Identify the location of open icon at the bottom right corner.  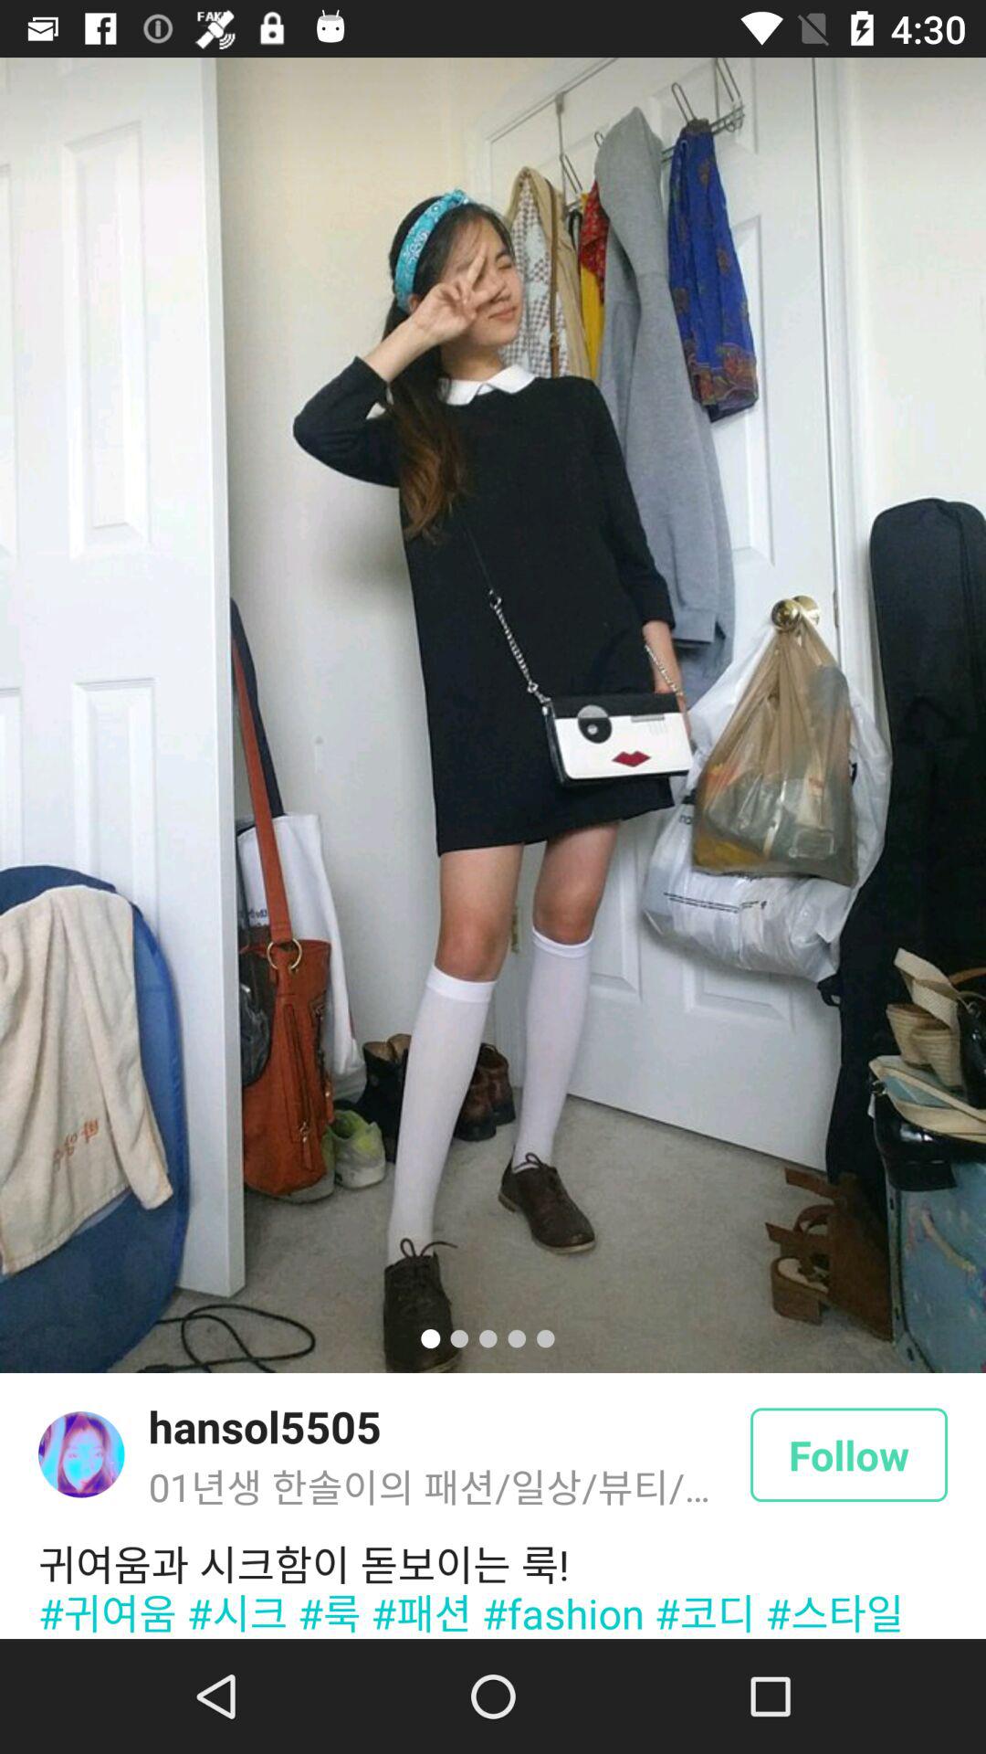
(849, 1454).